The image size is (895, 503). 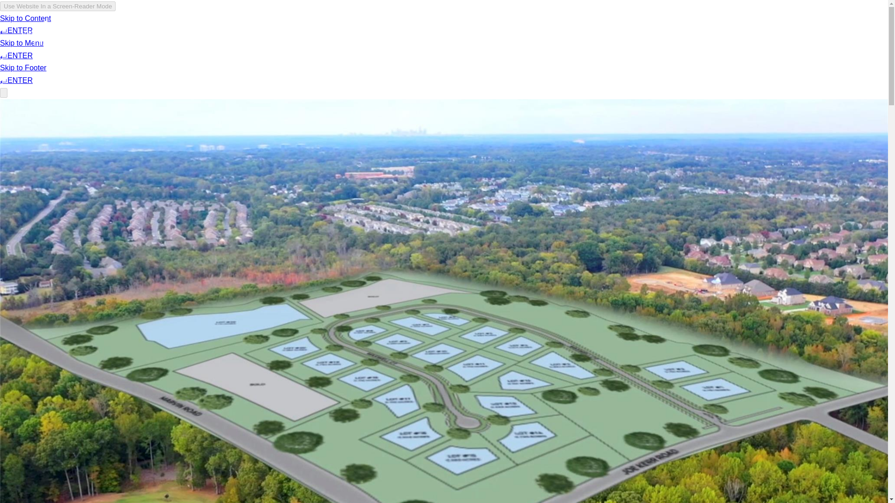 What do you see at coordinates (762, 34) in the screenshot?
I see `OUR TEAM` at bounding box center [762, 34].